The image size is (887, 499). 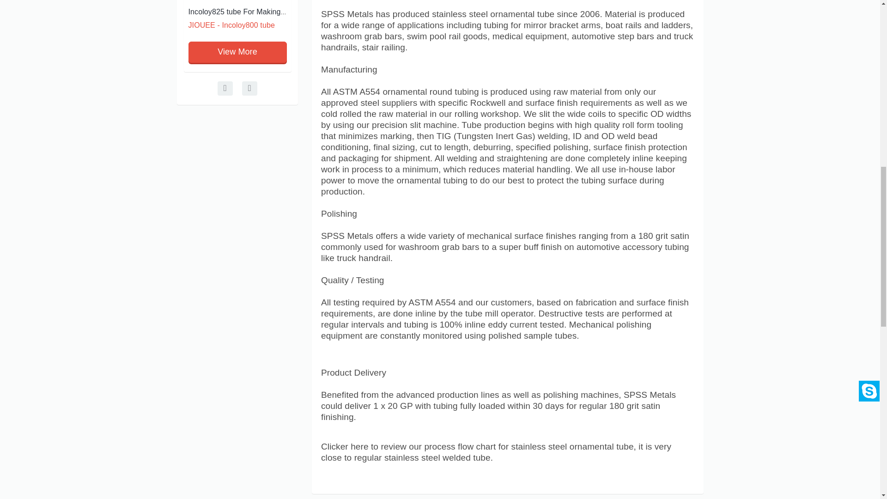 What do you see at coordinates (265, 12) in the screenshot?
I see `Incoloy825 tube For Making Heating Elements` at bounding box center [265, 12].